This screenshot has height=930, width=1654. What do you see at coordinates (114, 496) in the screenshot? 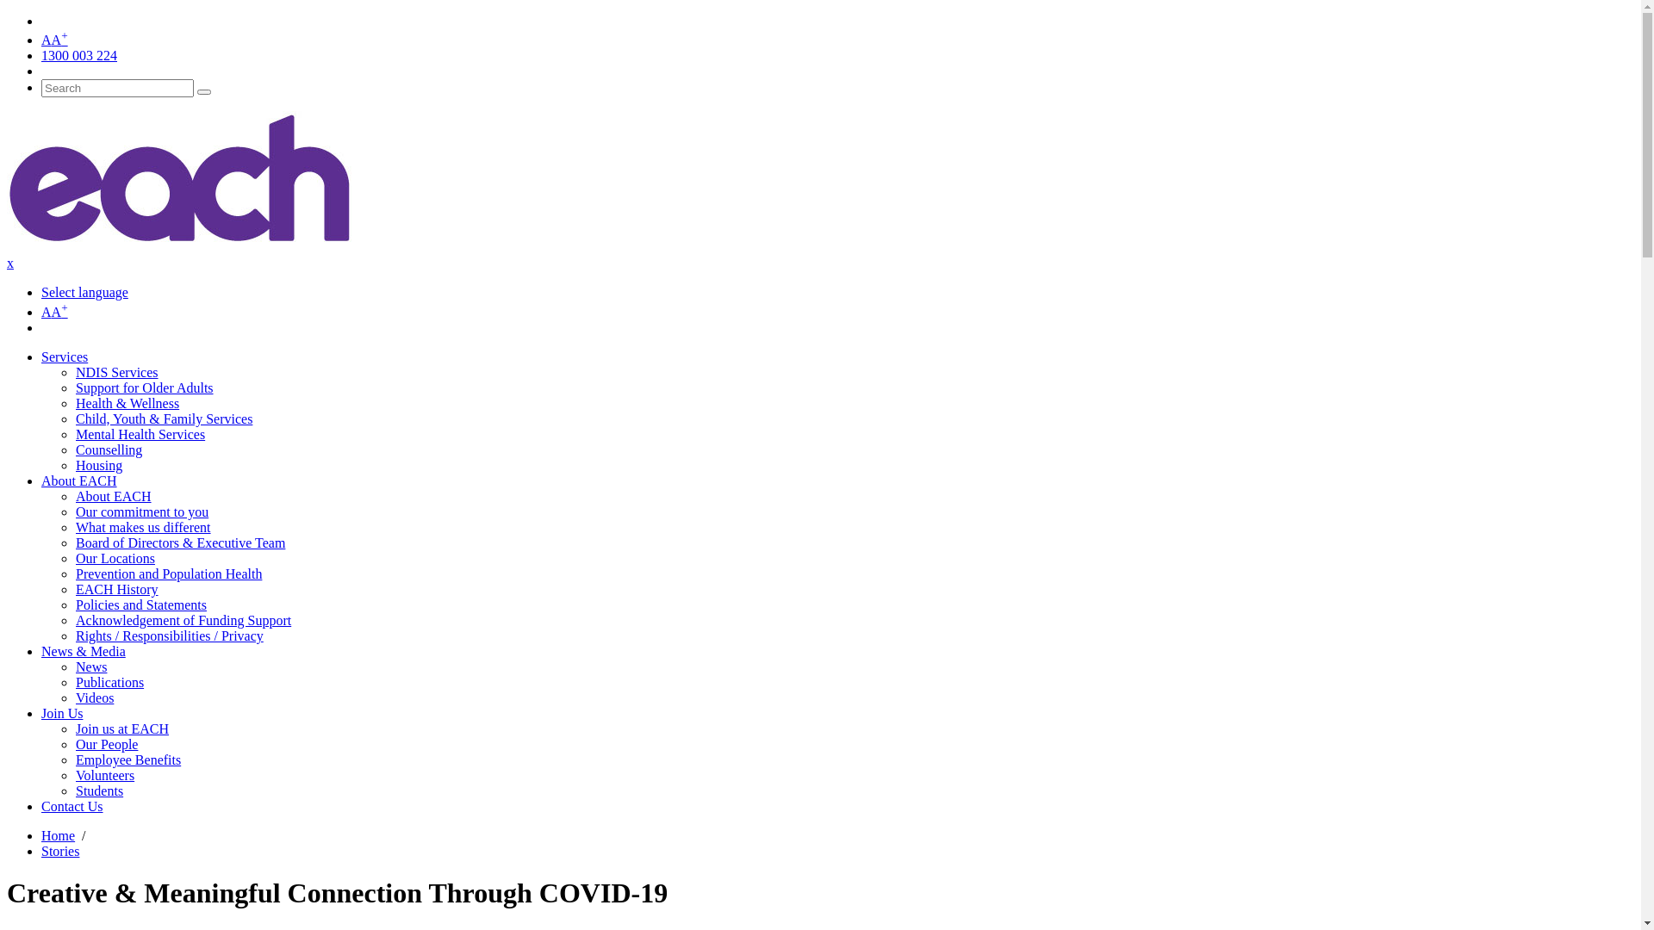
I see `About EACH` at bounding box center [114, 496].